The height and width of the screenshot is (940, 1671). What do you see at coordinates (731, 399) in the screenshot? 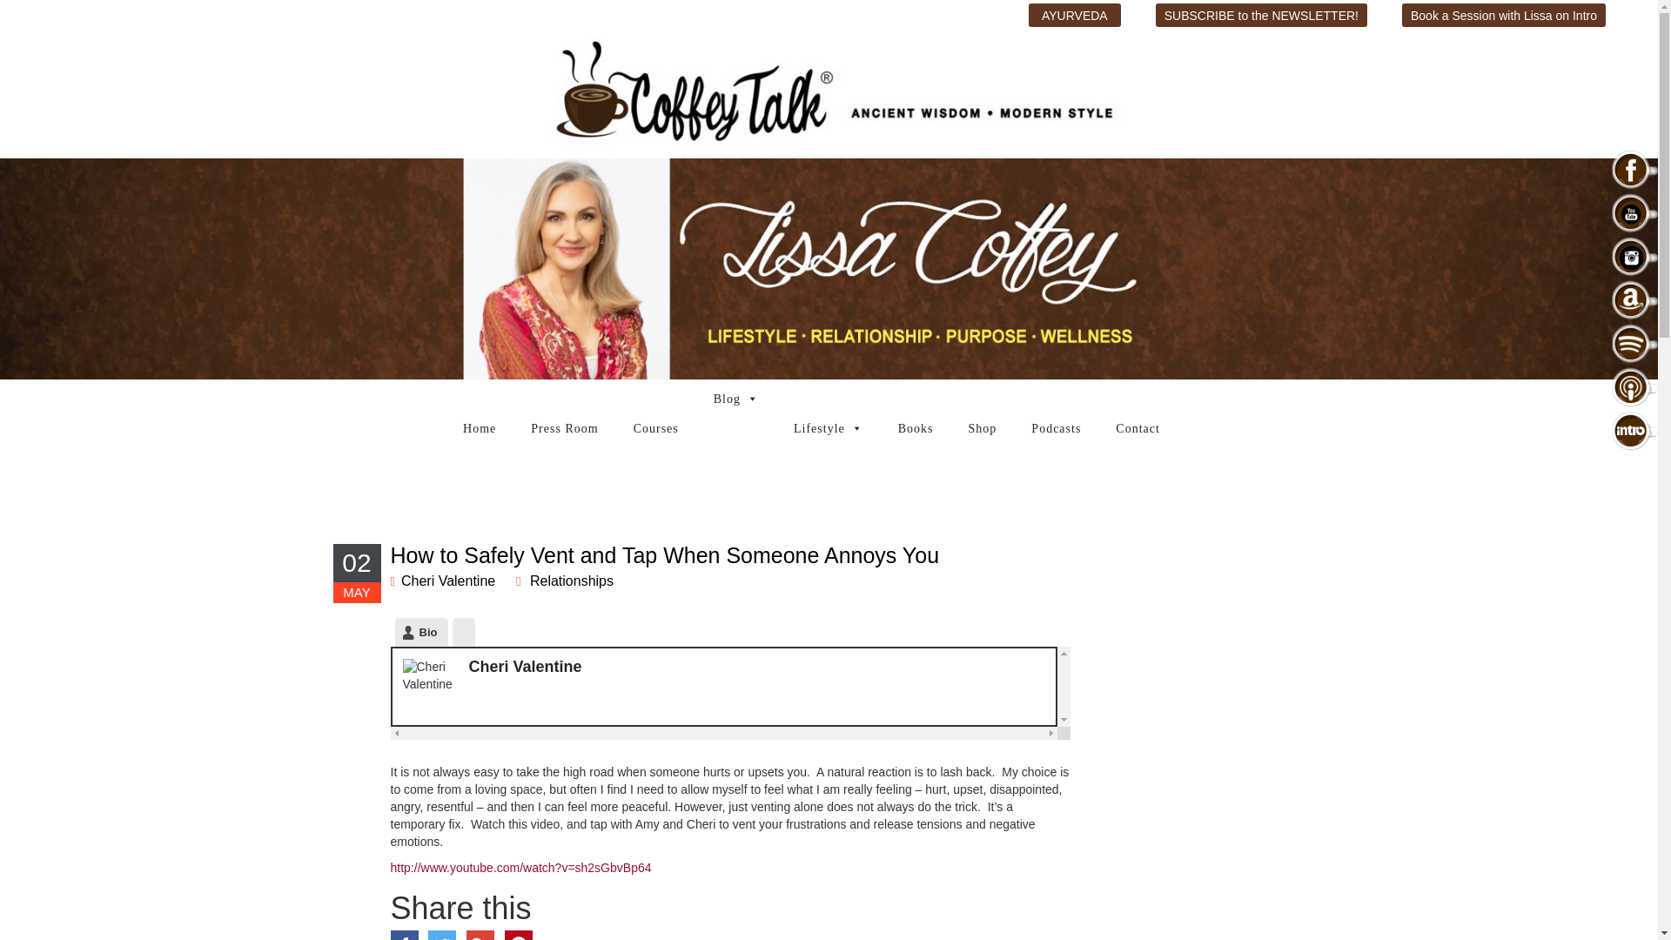
I see `Blog` at bounding box center [731, 399].